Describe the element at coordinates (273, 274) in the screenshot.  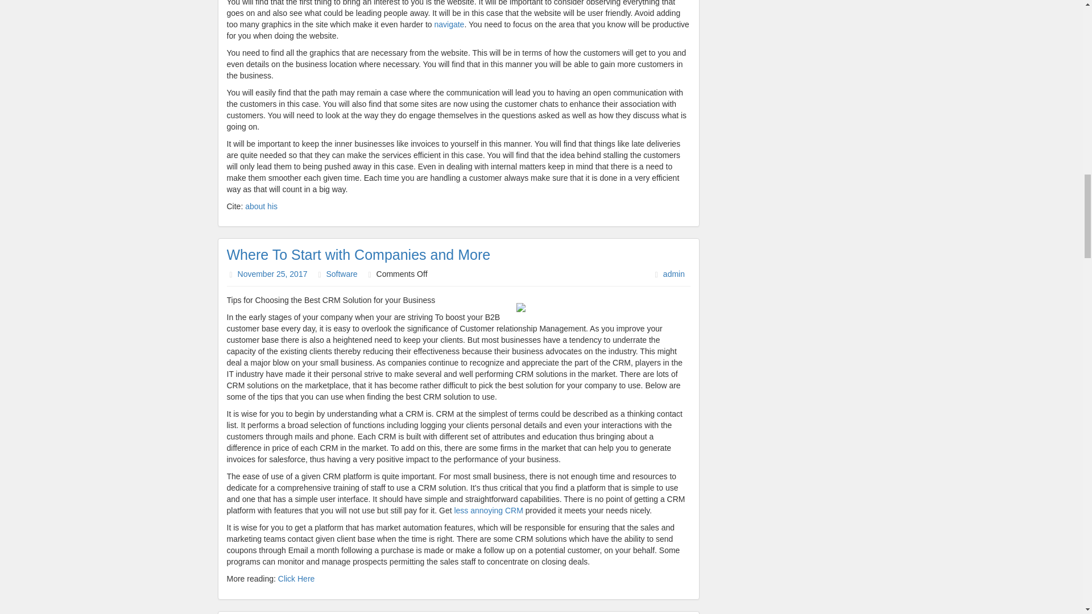
I see `November 25, 2017` at that location.